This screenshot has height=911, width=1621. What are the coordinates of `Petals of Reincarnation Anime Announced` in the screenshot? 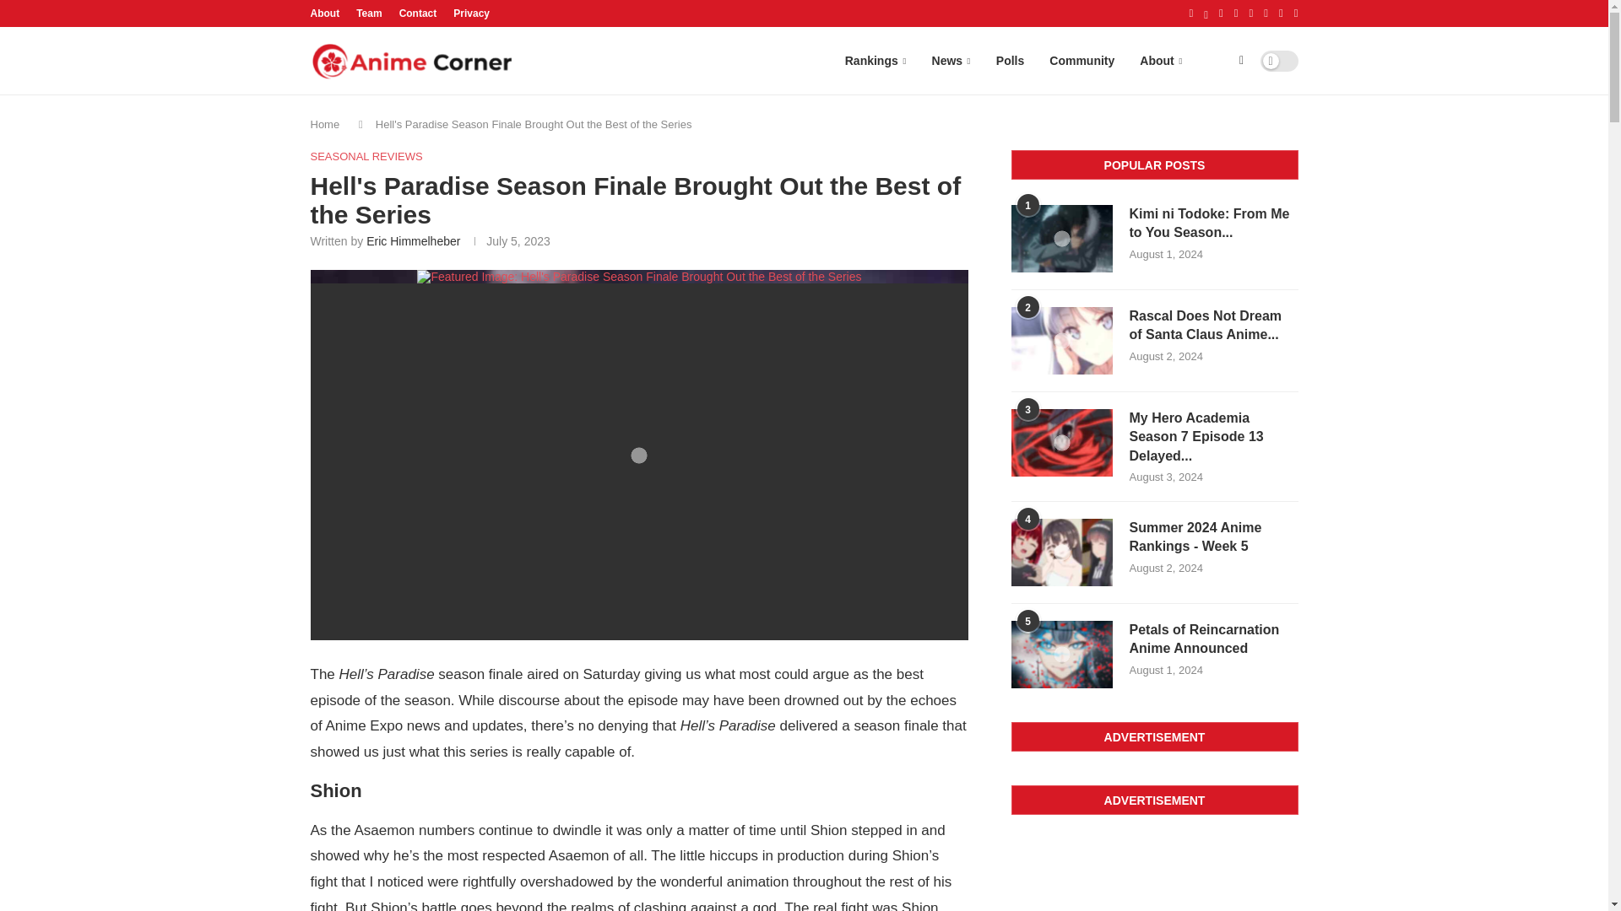 It's located at (1062, 655).